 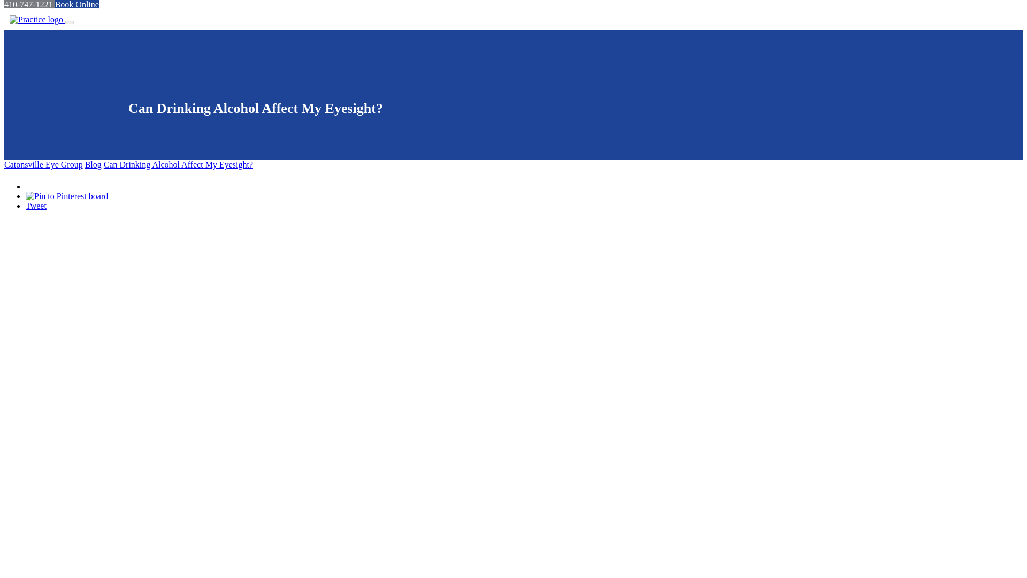 I want to click on 410-747-1221, so click(x=29, y=4).